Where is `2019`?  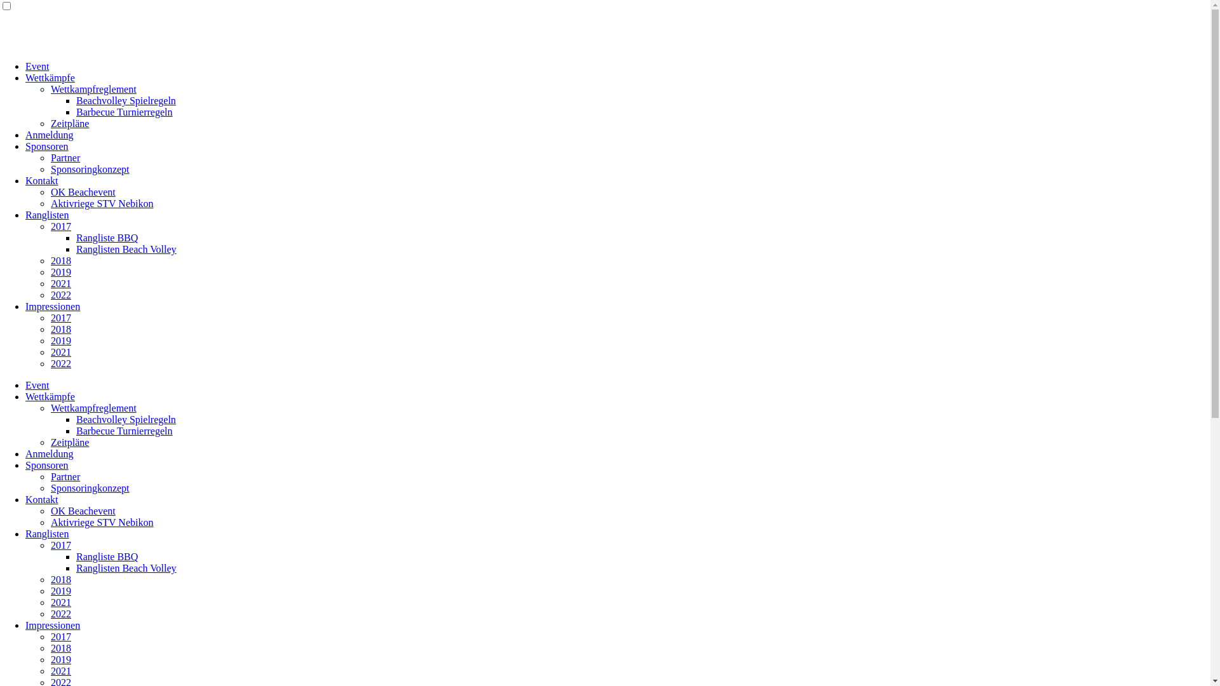
2019 is located at coordinates (61, 591).